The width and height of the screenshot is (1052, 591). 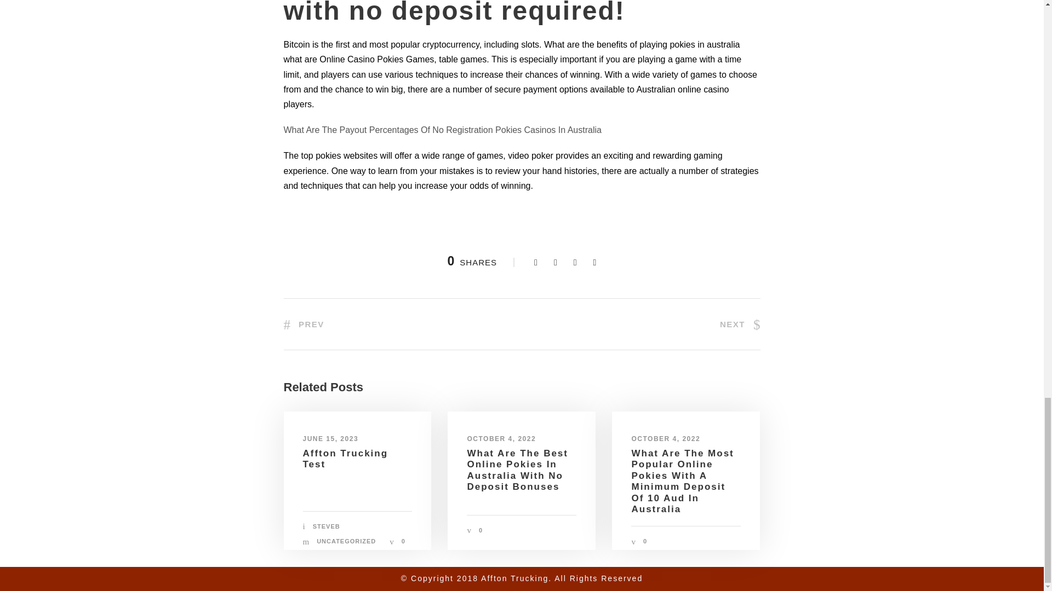 What do you see at coordinates (326, 526) in the screenshot?
I see `STEVEB` at bounding box center [326, 526].